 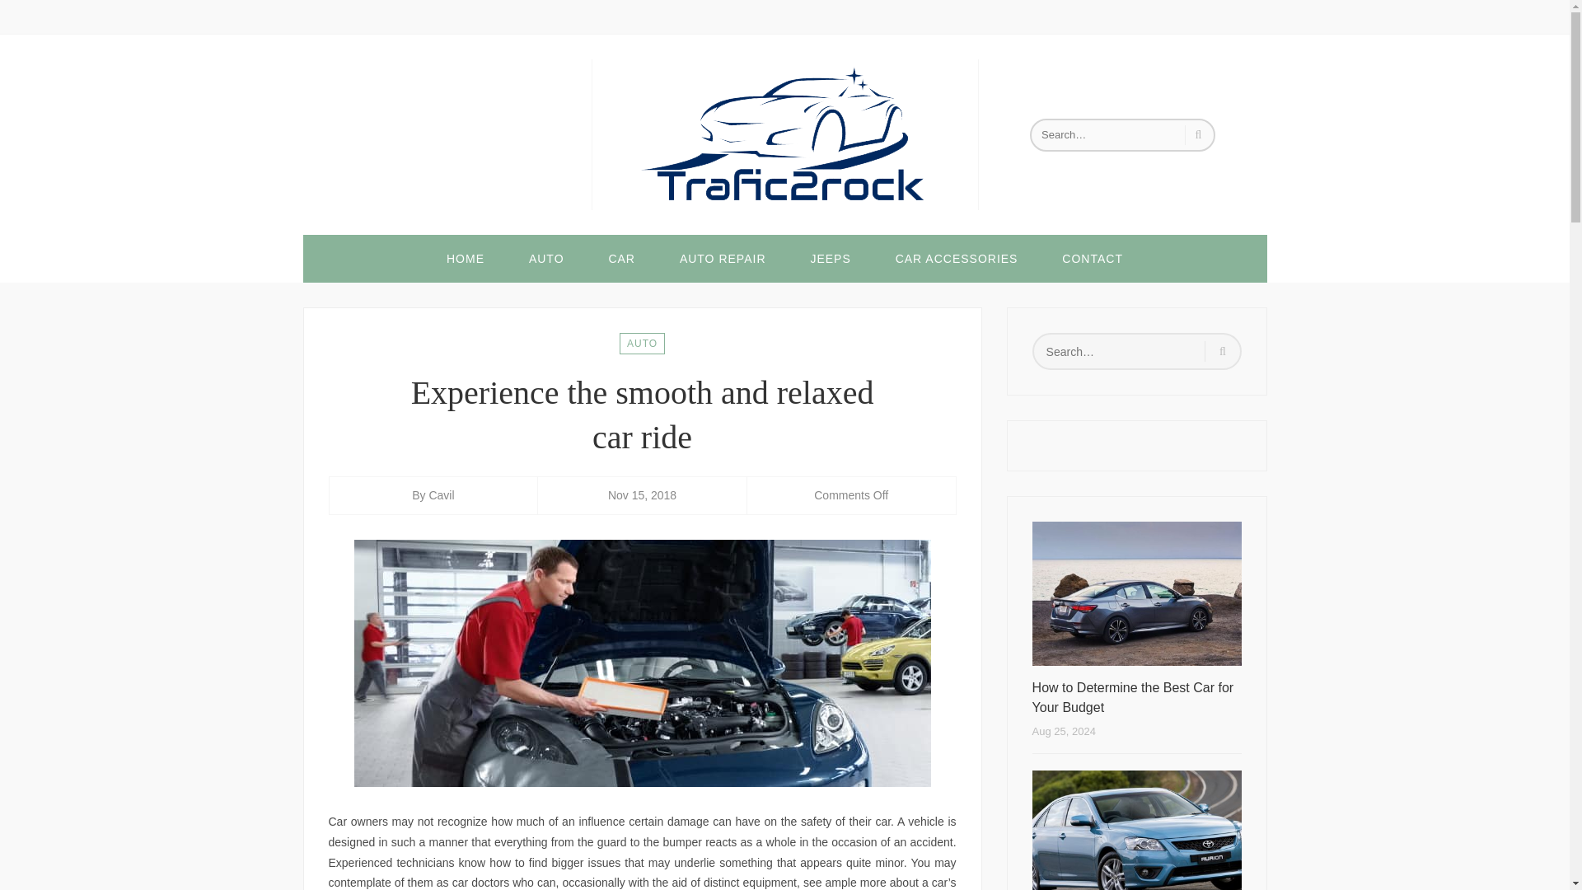 I want to click on CONTACT, so click(x=1093, y=259).